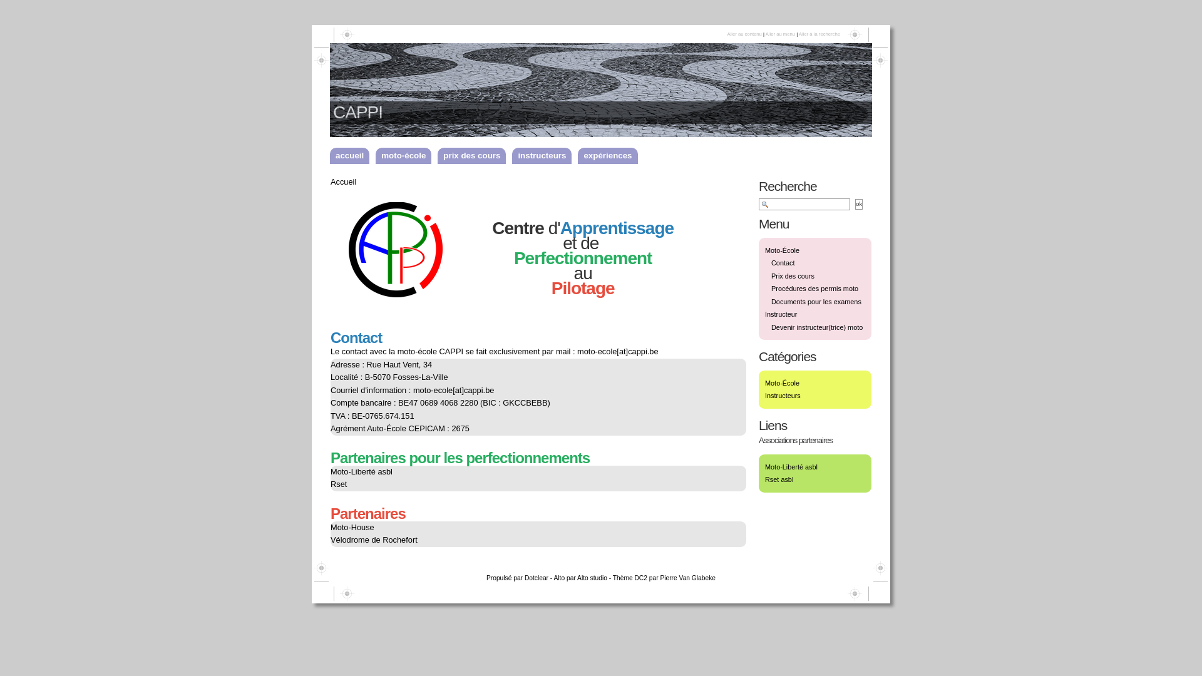 Image resolution: width=1202 pixels, height=676 pixels. Describe the element at coordinates (859, 204) in the screenshot. I see `Recherche` at that location.